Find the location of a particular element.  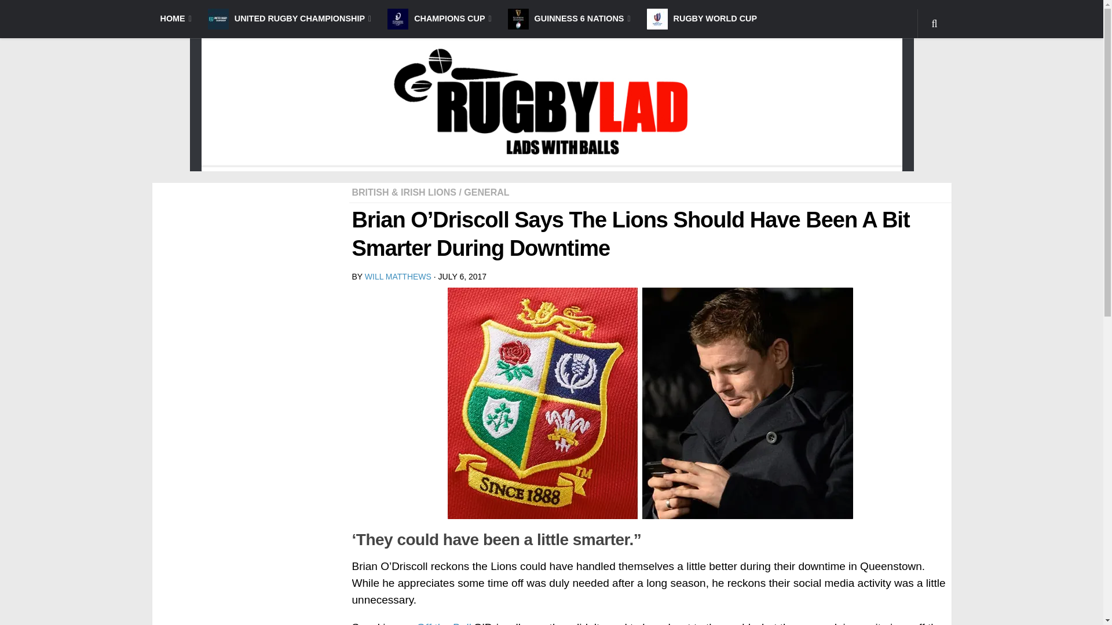

Off the Ball is located at coordinates (443, 623).